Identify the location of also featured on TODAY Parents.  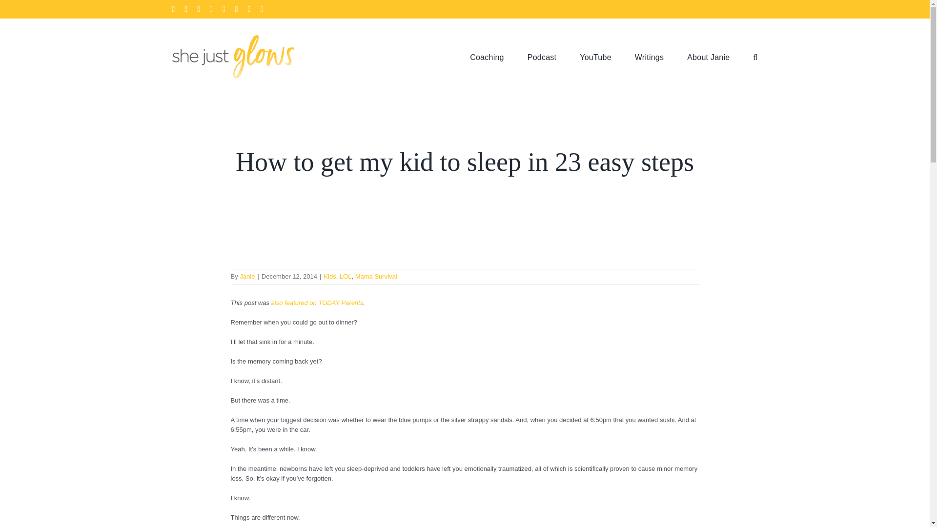
(317, 303).